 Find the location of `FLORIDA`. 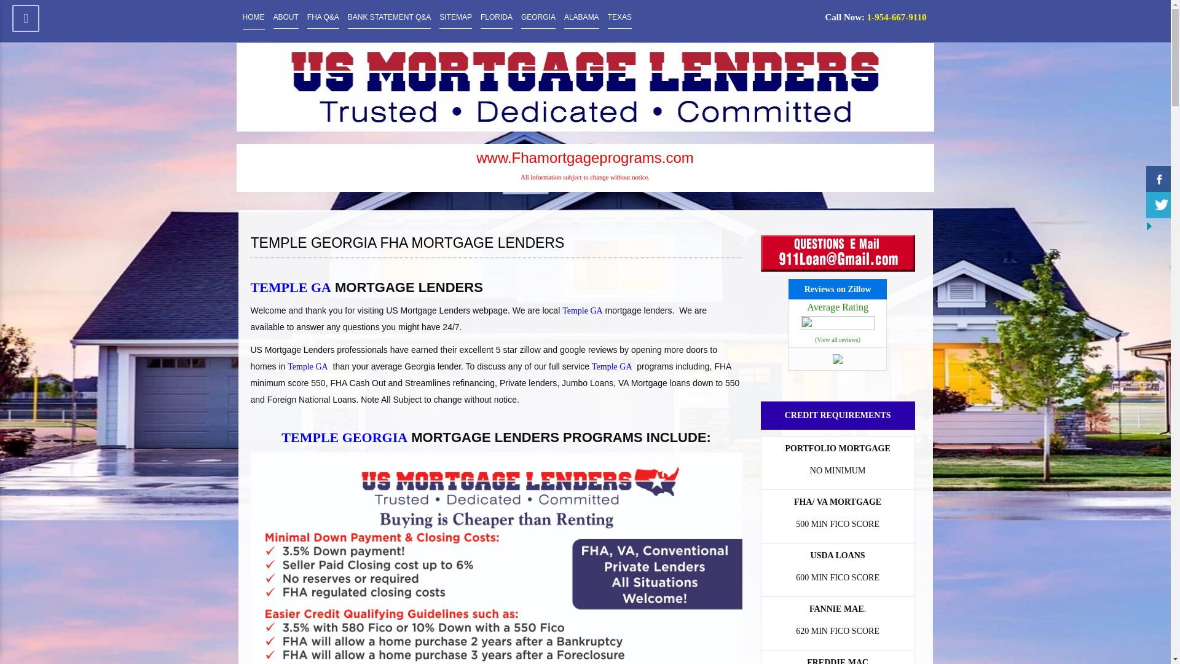

FLORIDA is located at coordinates (496, 17).